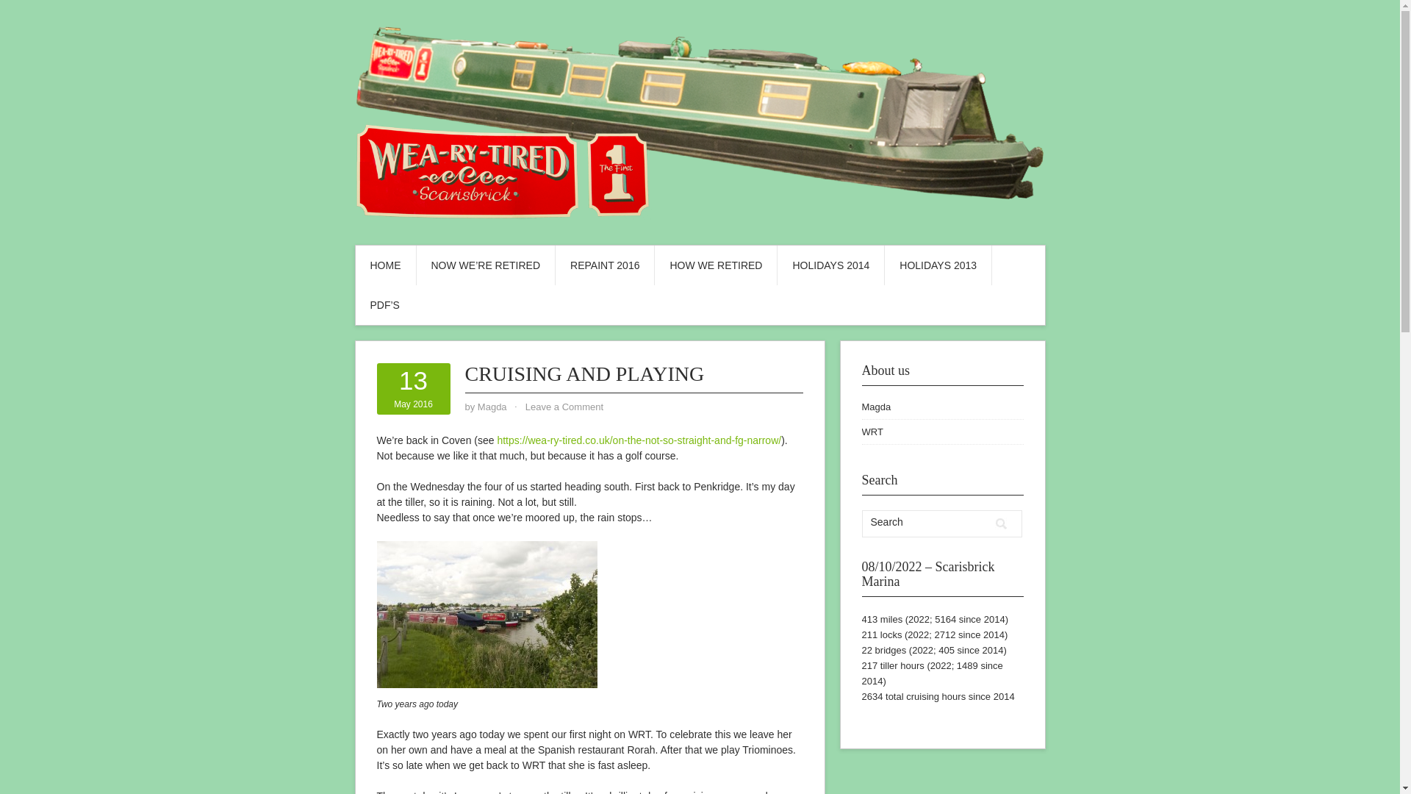 This screenshot has height=794, width=1411. I want to click on Magda, so click(875, 407).